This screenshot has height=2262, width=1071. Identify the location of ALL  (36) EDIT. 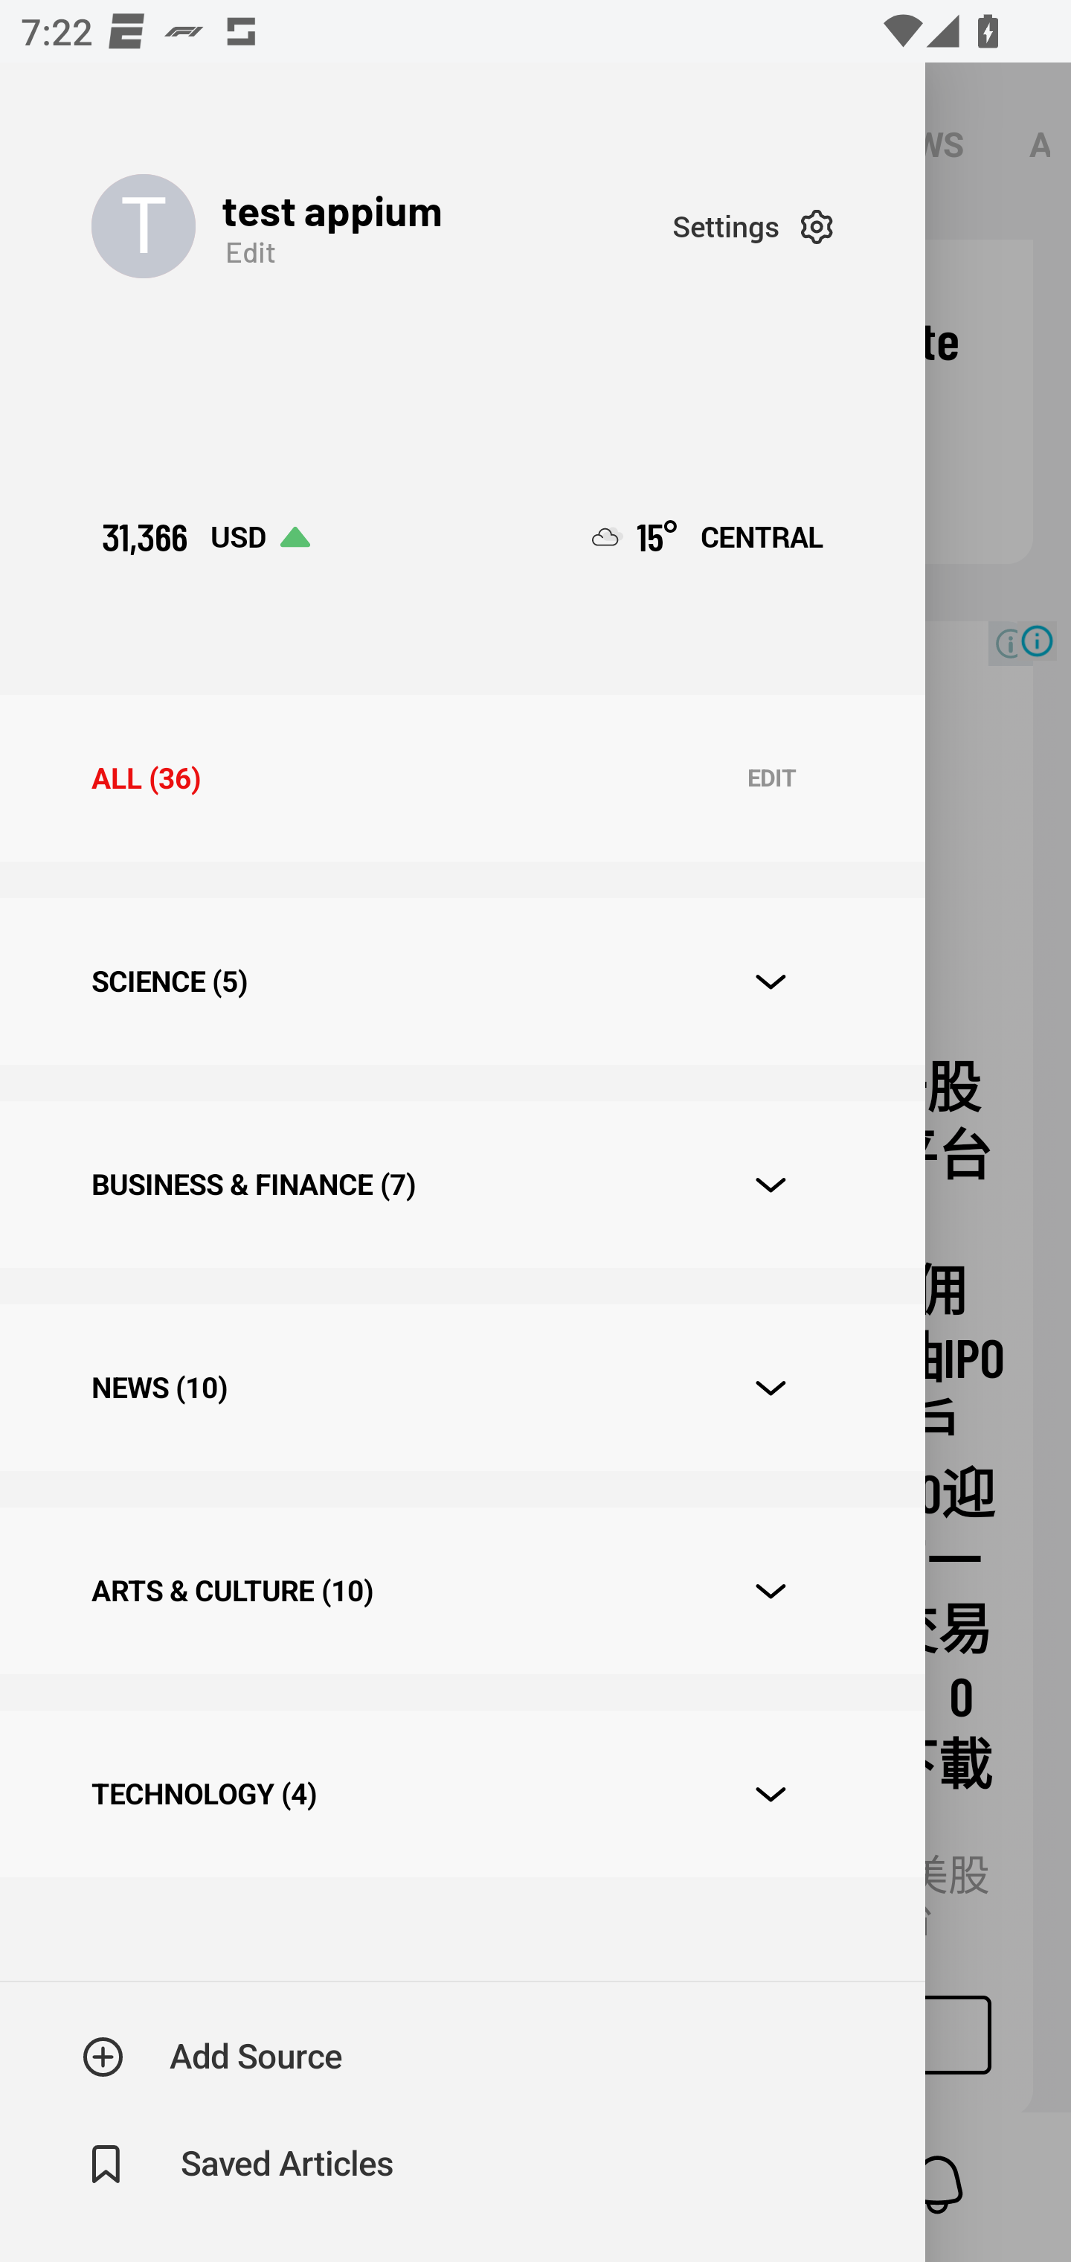
(462, 778).